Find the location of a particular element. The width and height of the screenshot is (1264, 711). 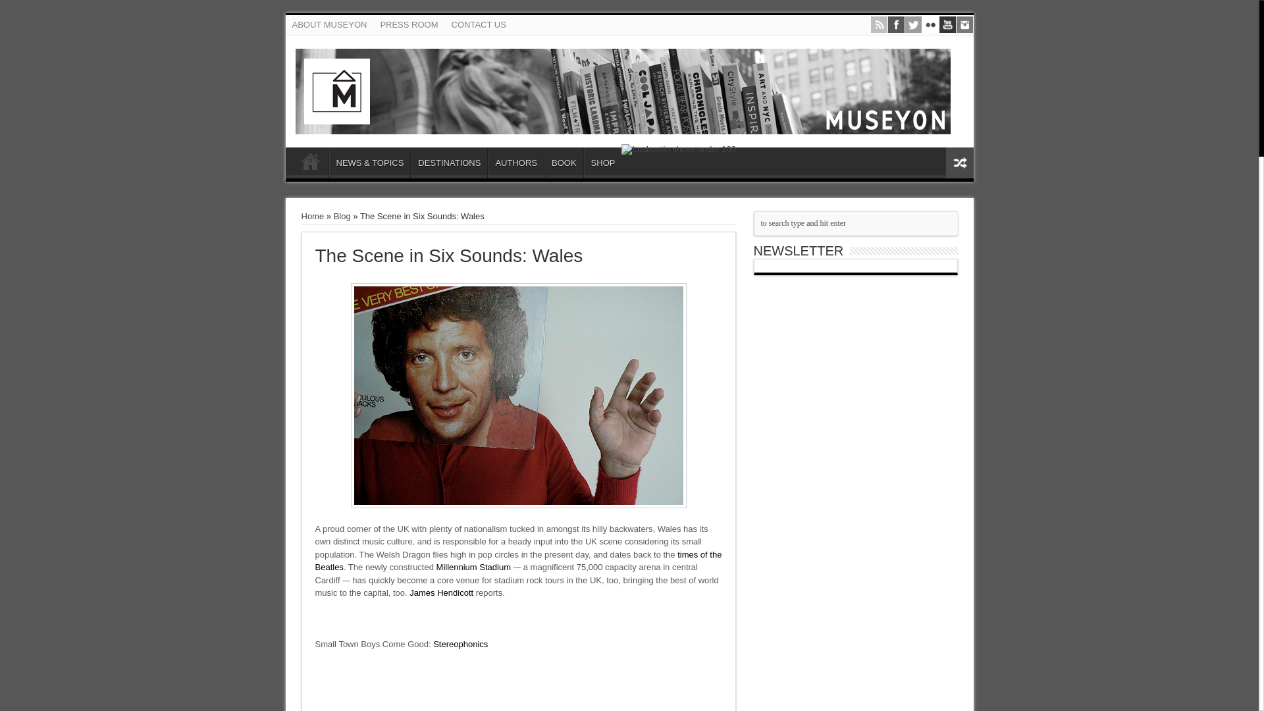

PRESS ROOM is located at coordinates (408, 24).